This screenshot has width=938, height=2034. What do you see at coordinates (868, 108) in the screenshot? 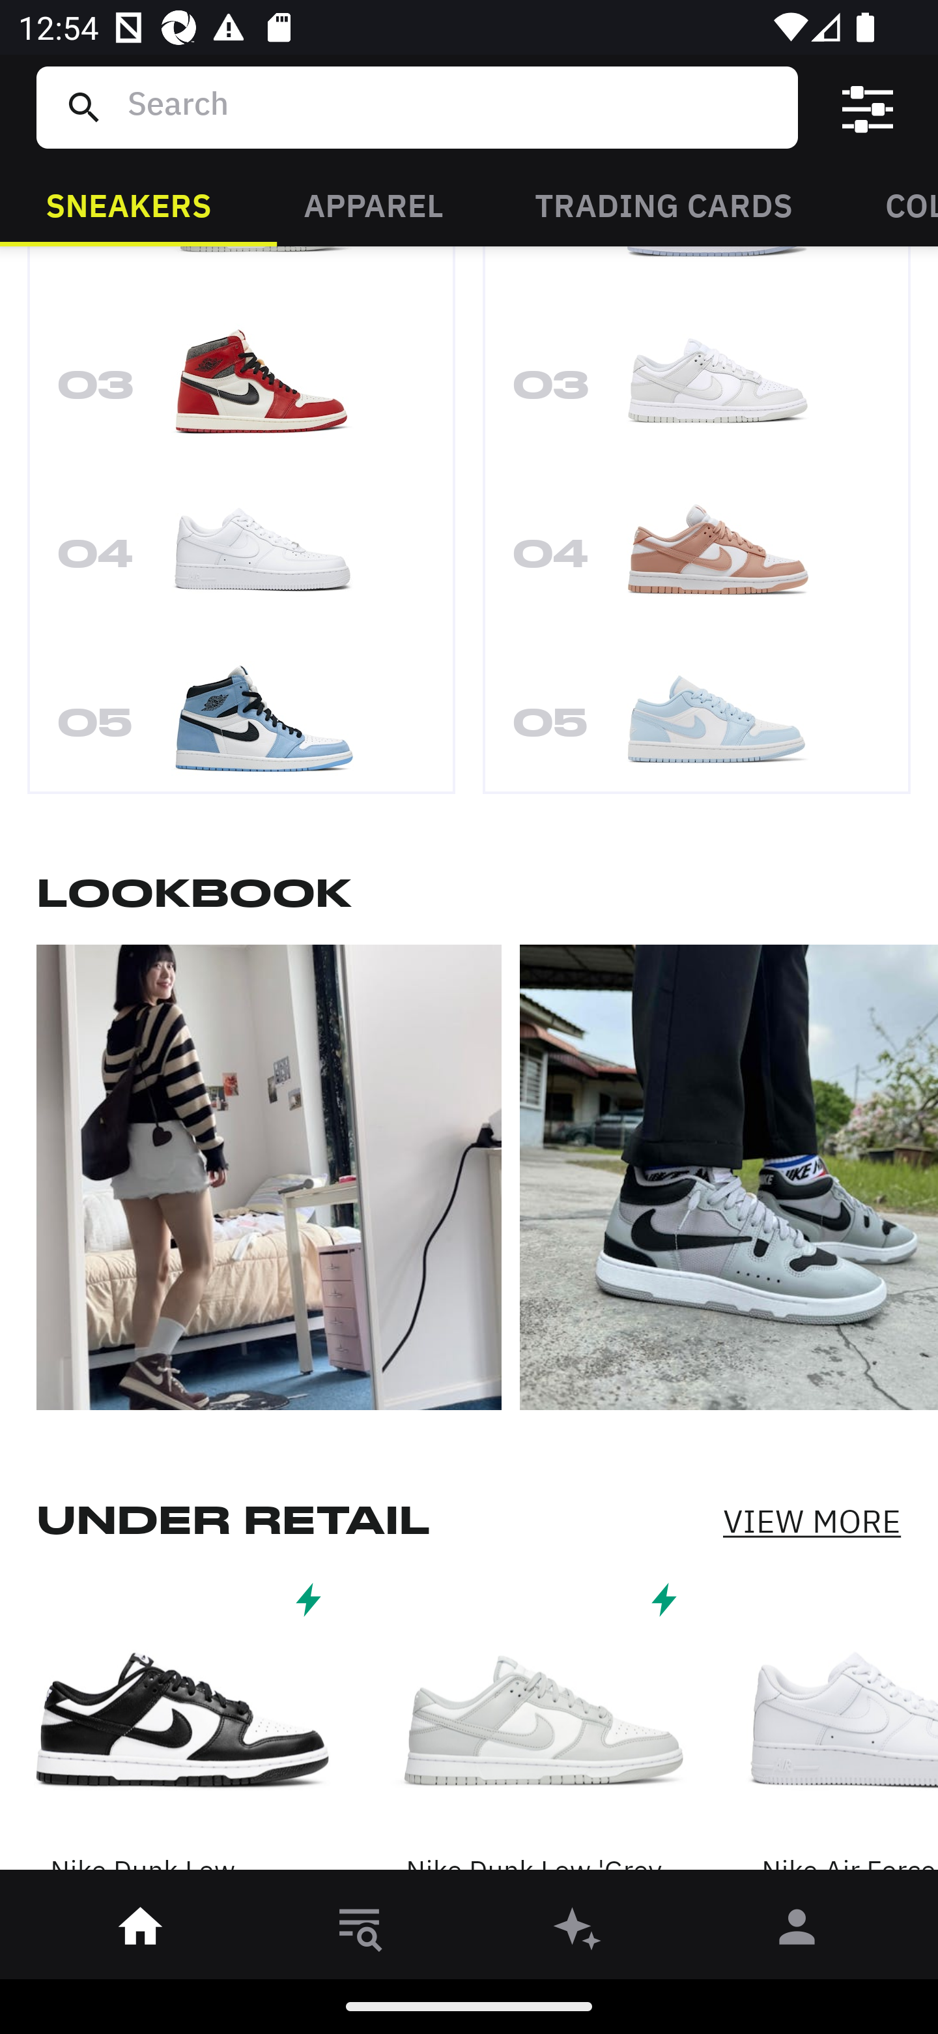
I see `` at bounding box center [868, 108].